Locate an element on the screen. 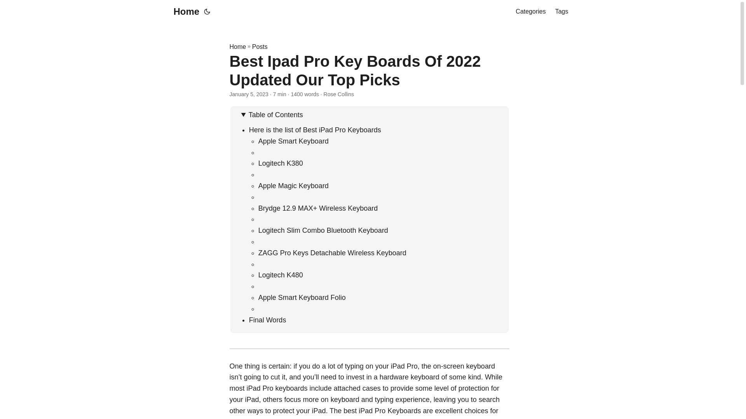  Apple Smart Keyboard Folio is located at coordinates (302, 297).